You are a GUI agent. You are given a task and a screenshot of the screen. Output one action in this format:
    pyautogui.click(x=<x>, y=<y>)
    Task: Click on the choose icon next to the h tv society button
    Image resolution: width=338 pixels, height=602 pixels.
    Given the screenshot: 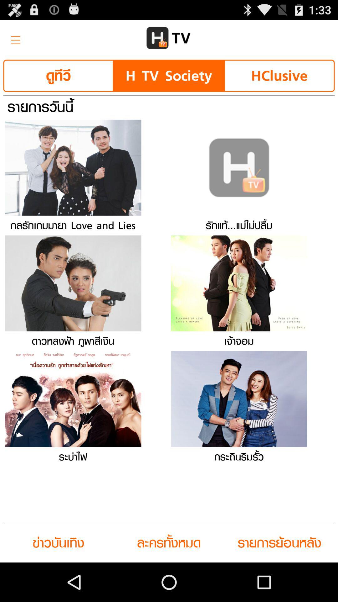 What is the action you would take?
    pyautogui.click(x=279, y=76)
    